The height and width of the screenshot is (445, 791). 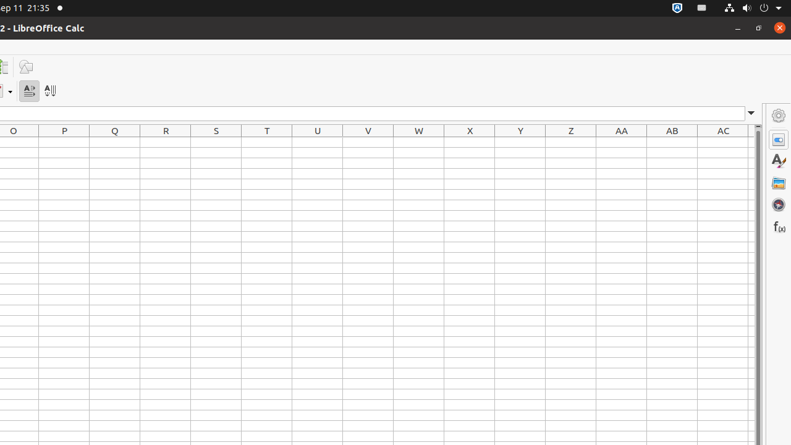 I want to click on AB1, so click(x=672, y=142).